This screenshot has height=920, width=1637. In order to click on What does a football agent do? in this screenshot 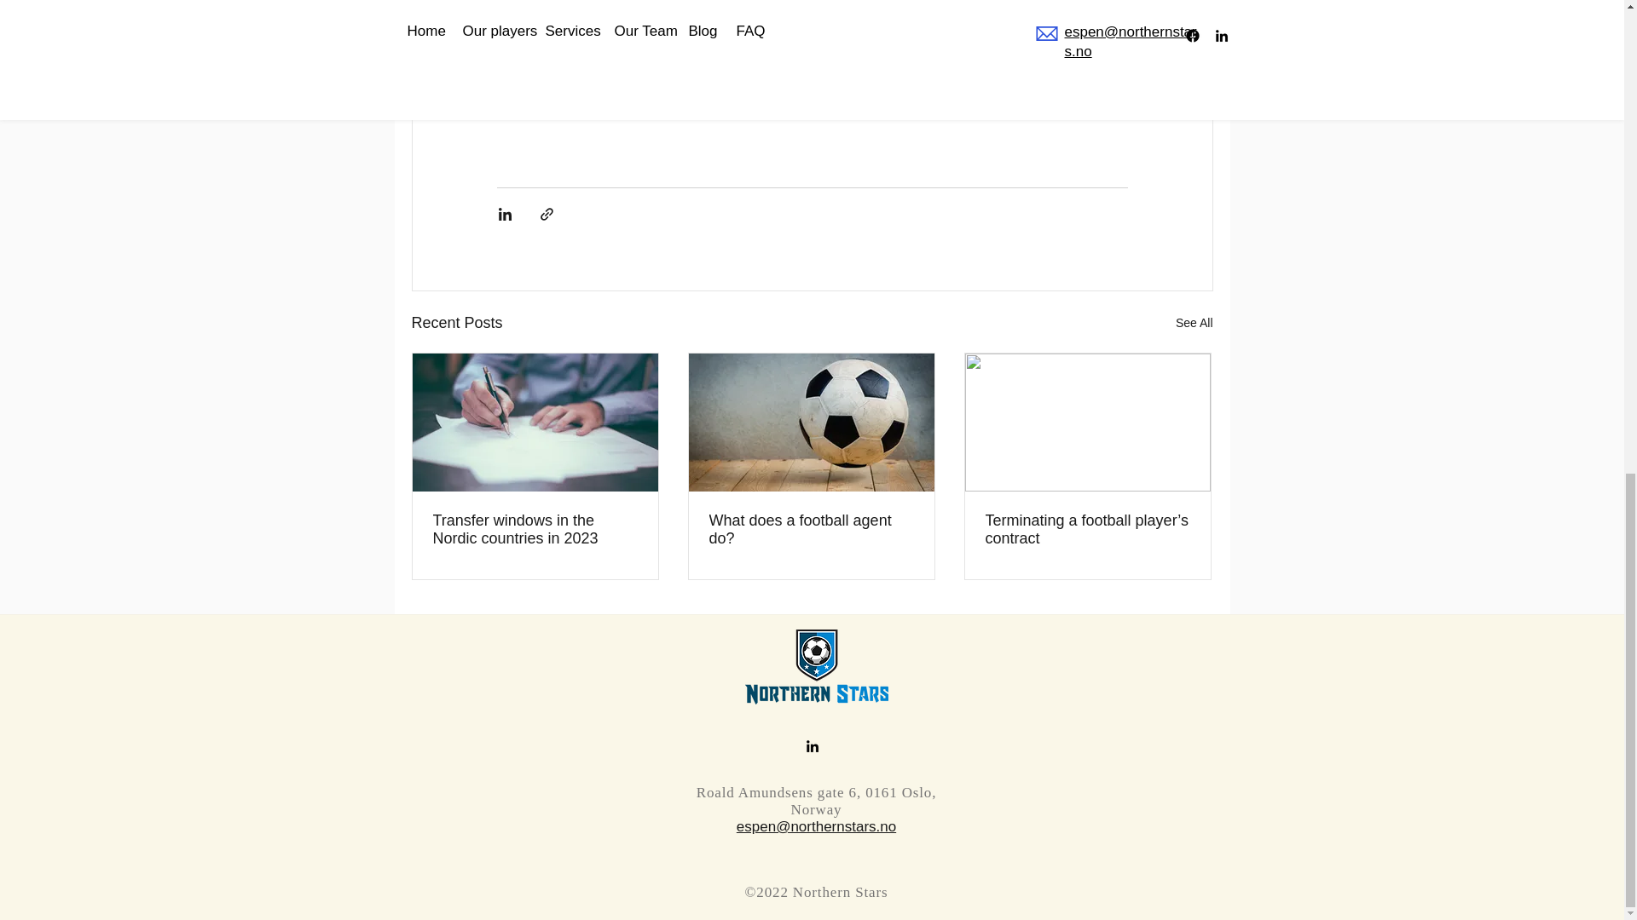, I will do `click(811, 529)`.